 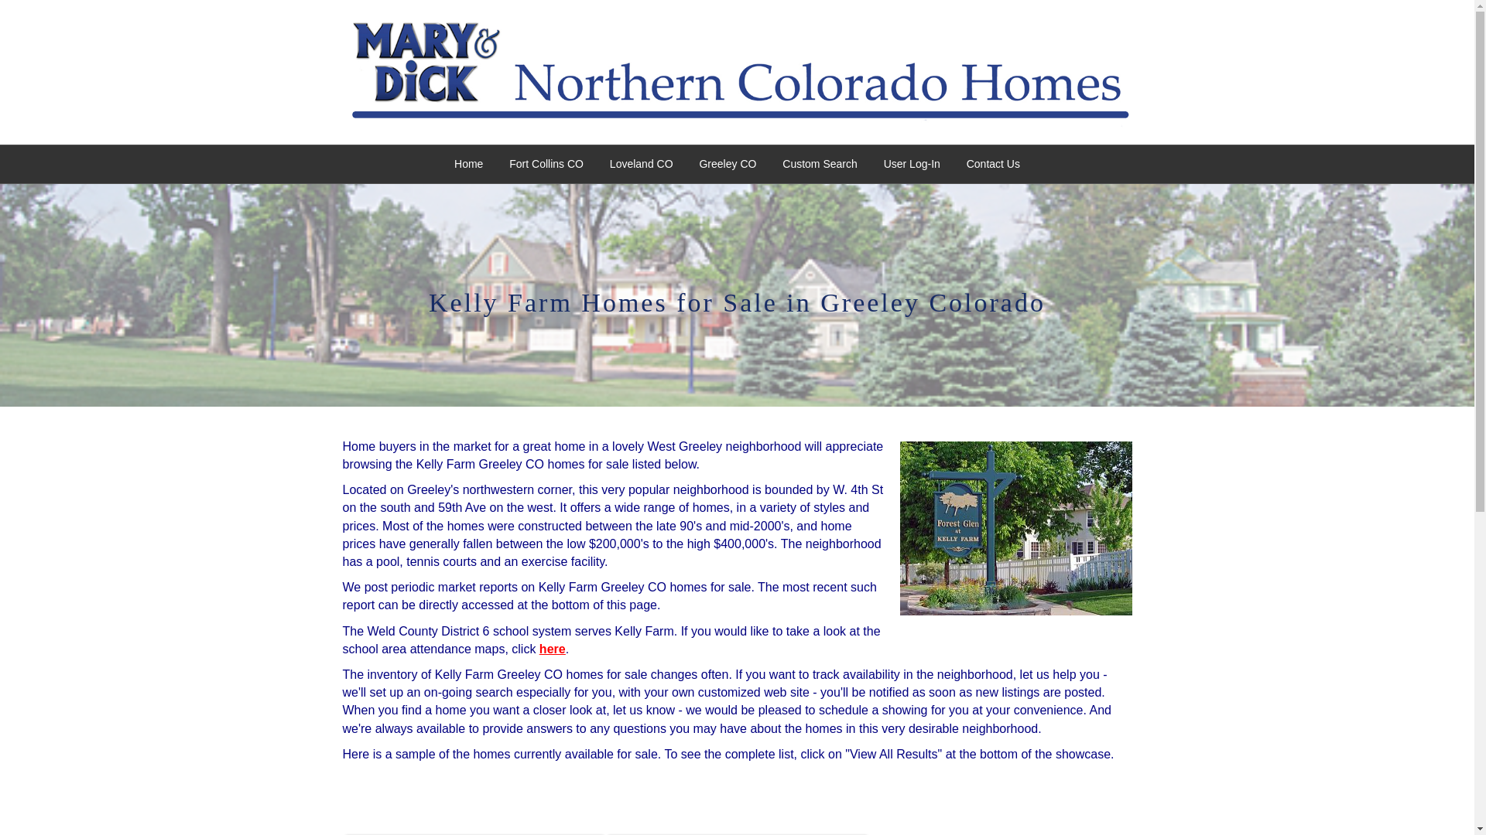 What do you see at coordinates (819, 164) in the screenshot?
I see `Custom Search` at bounding box center [819, 164].